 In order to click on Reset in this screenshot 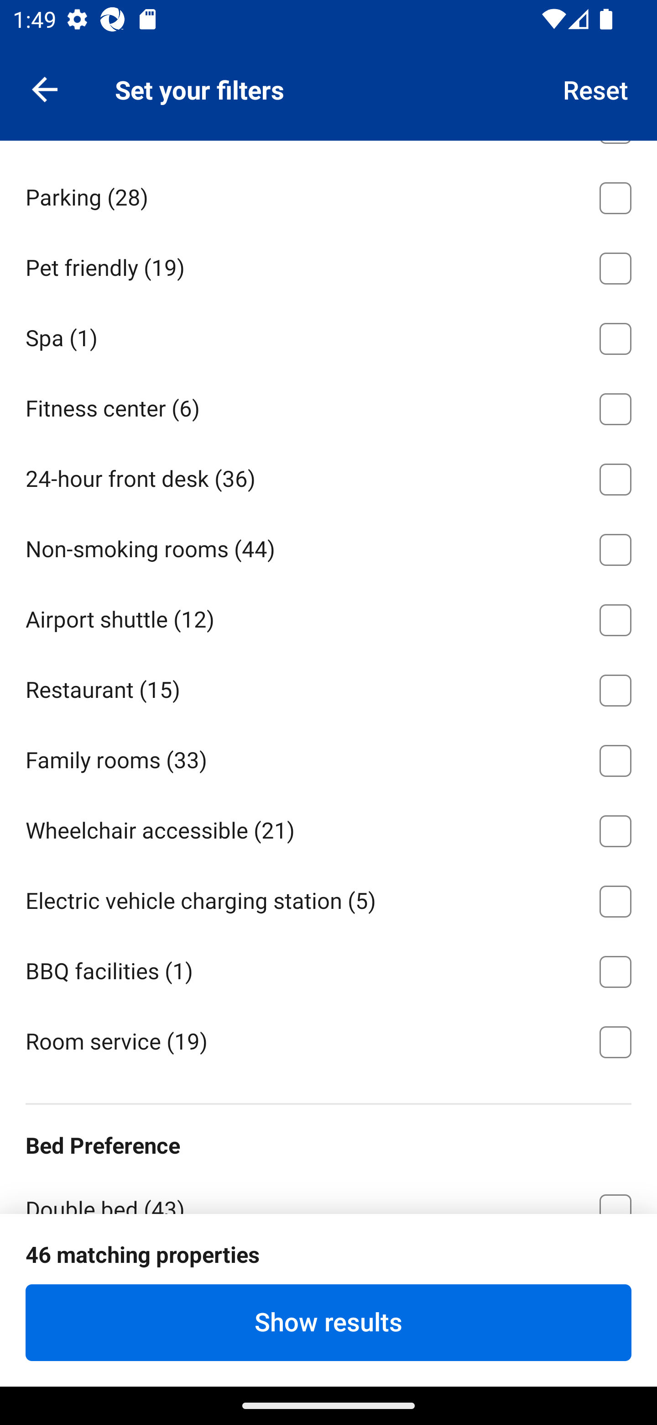, I will do `click(596, 89)`.